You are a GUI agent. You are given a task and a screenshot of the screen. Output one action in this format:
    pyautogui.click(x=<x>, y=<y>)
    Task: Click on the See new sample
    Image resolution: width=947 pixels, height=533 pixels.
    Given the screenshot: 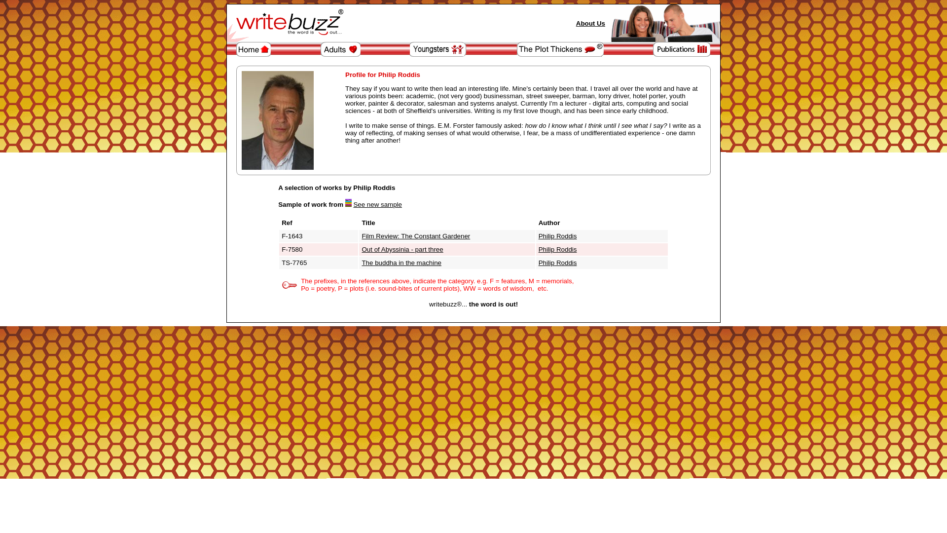 What is the action you would take?
    pyautogui.click(x=377, y=204)
    